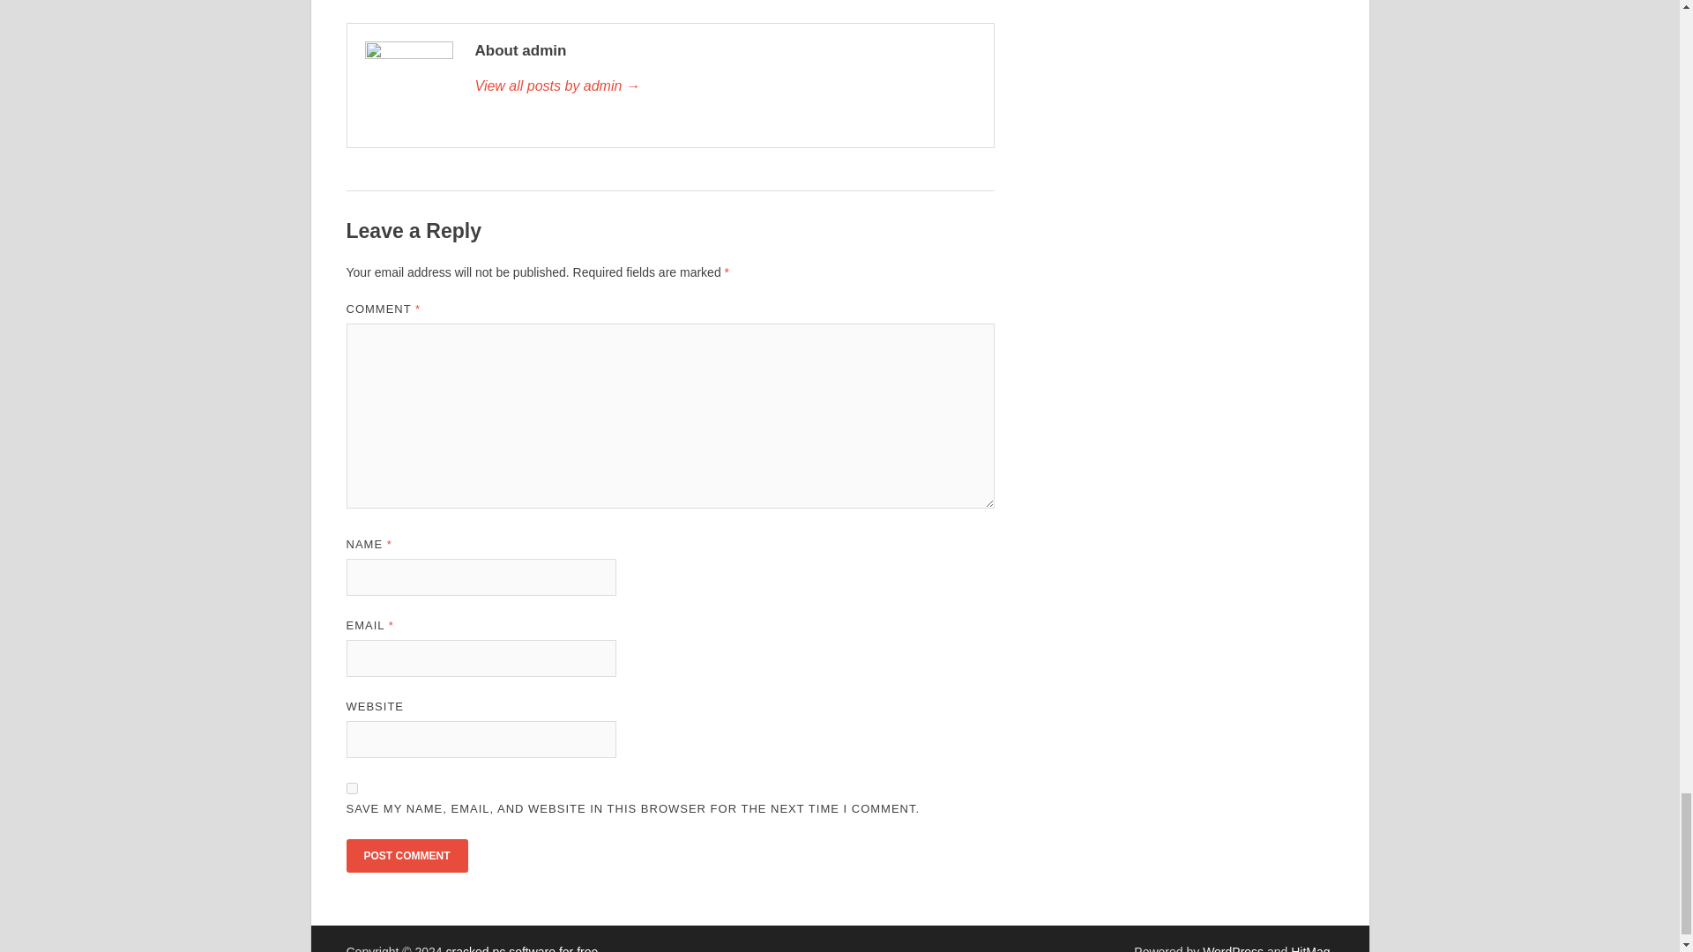 The height and width of the screenshot is (952, 1693). Describe the element at coordinates (724, 86) in the screenshot. I see `admin` at that location.